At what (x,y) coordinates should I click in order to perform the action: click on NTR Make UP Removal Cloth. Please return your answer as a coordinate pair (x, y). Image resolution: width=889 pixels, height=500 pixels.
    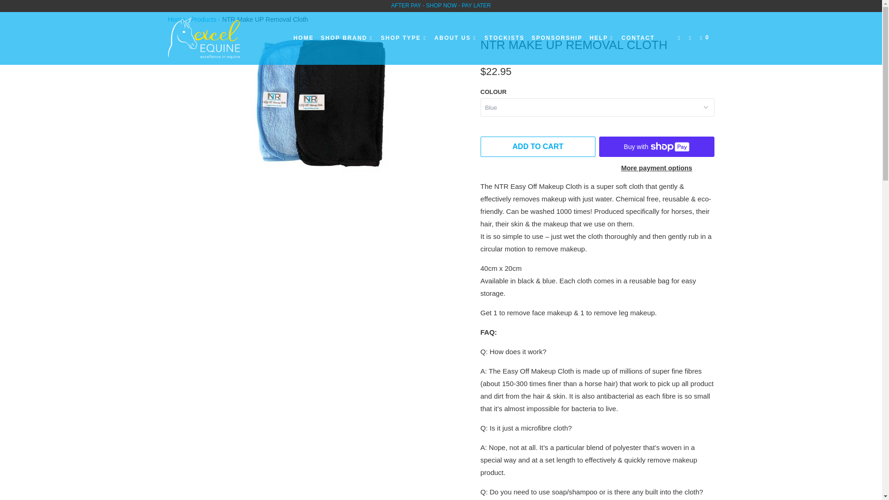
    Looking at the image, I should click on (319, 102).